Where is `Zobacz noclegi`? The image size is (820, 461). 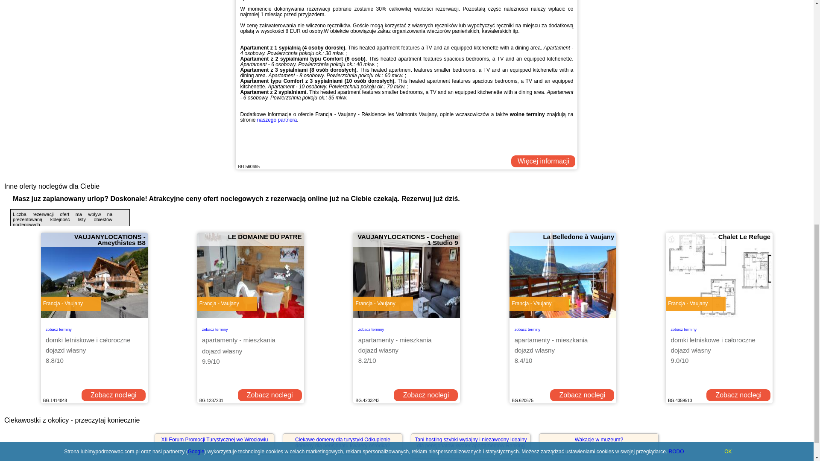 Zobacz noclegi is located at coordinates (582, 395).